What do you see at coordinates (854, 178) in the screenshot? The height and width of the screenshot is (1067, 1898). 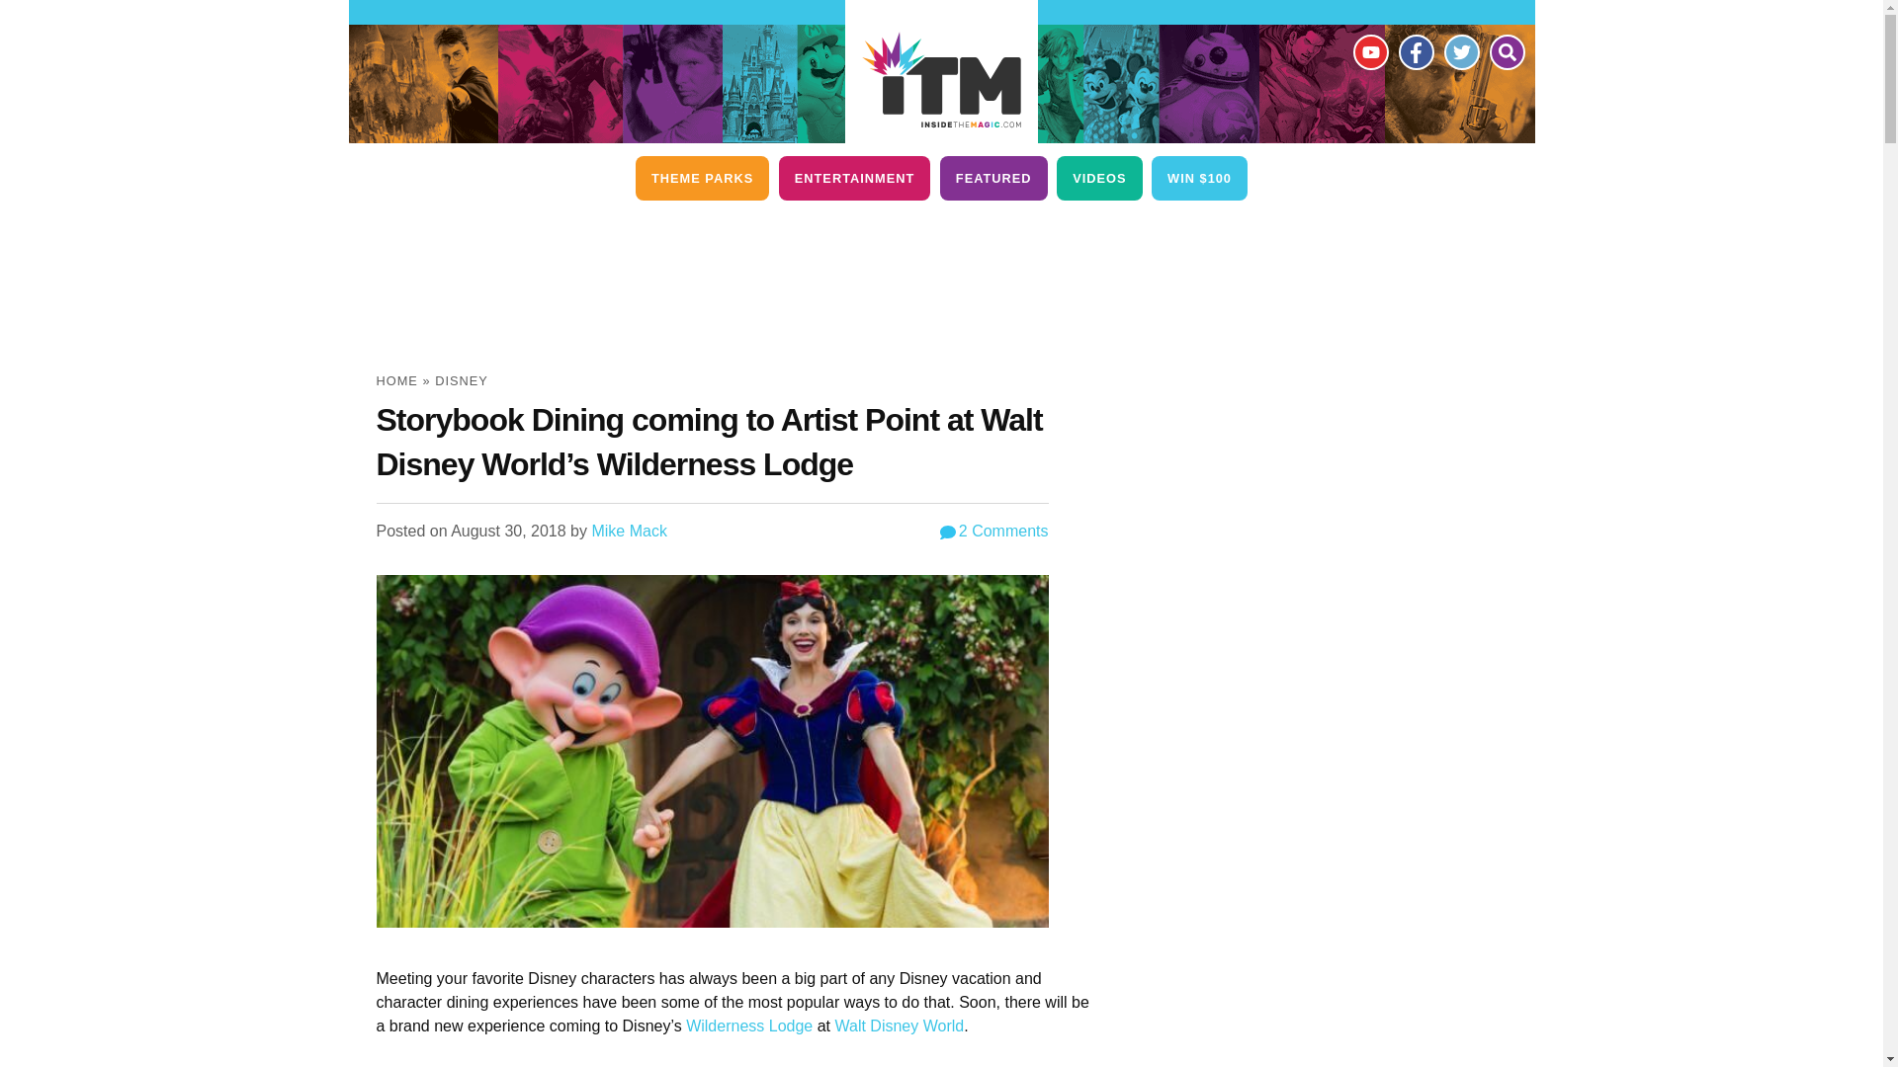 I see `ENTERTAINMENT` at bounding box center [854, 178].